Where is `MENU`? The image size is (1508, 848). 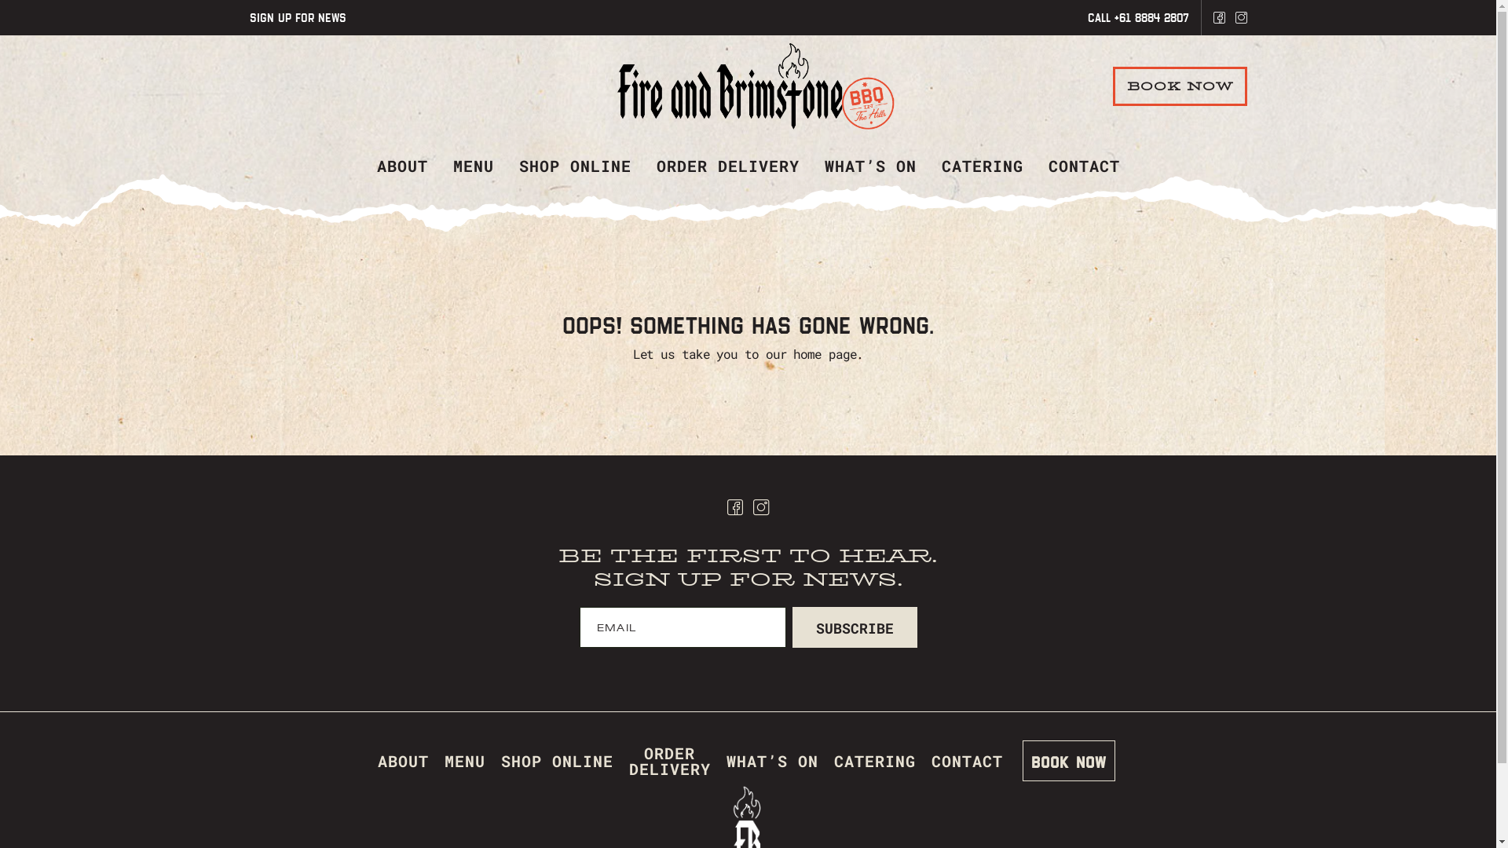
MENU is located at coordinates (473, 166).